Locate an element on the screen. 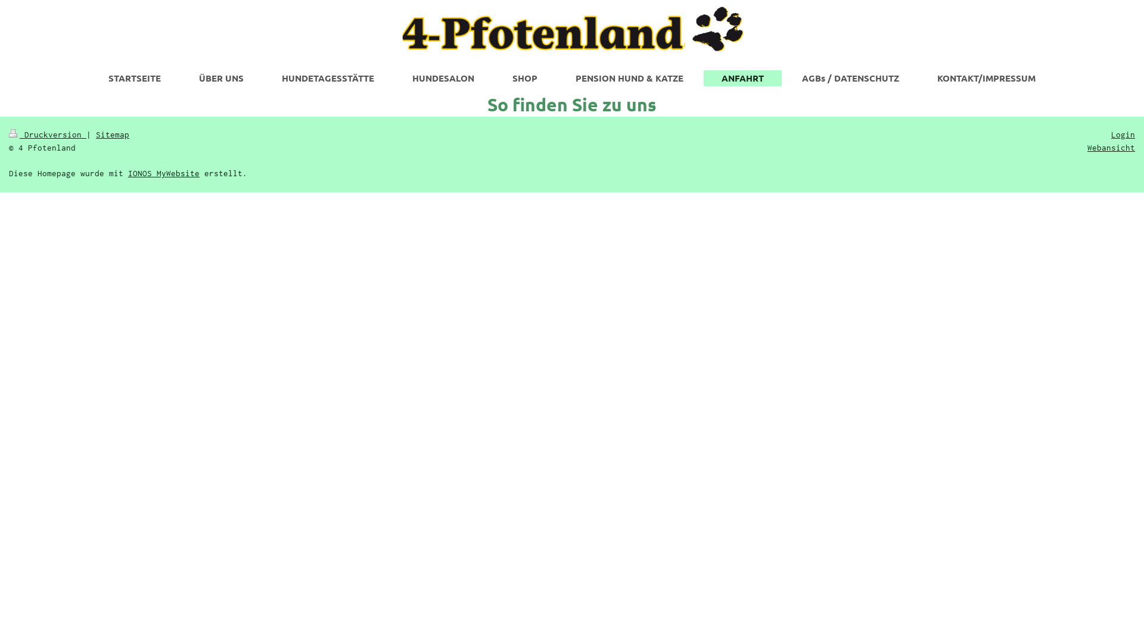 The image size is (1144, 643). Sitemap is located at coordinates (113, 135).